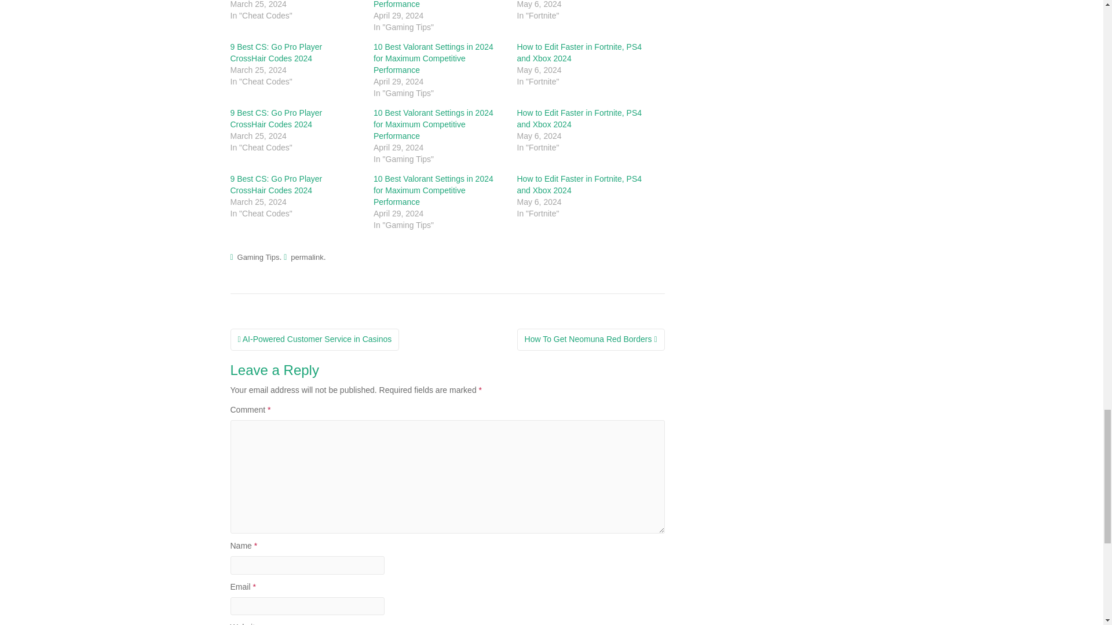 The image size is (1112, 625). What do you see at coordinates (276, 118) in the screenshot?
I see `9 Best CS: Go Pro Player CrossHair Codes 2024` at bounding box center [276, 118].